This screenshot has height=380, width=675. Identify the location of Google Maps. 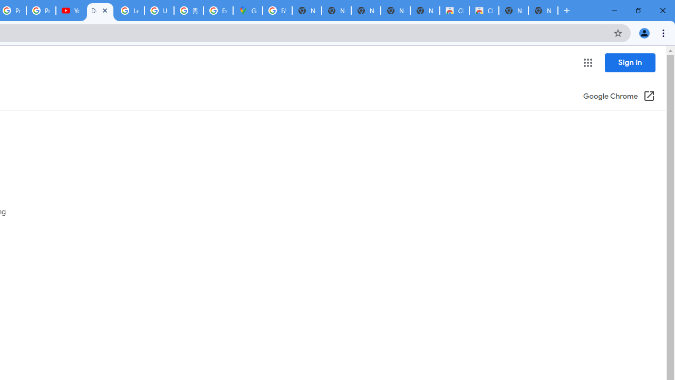
(247, 11).